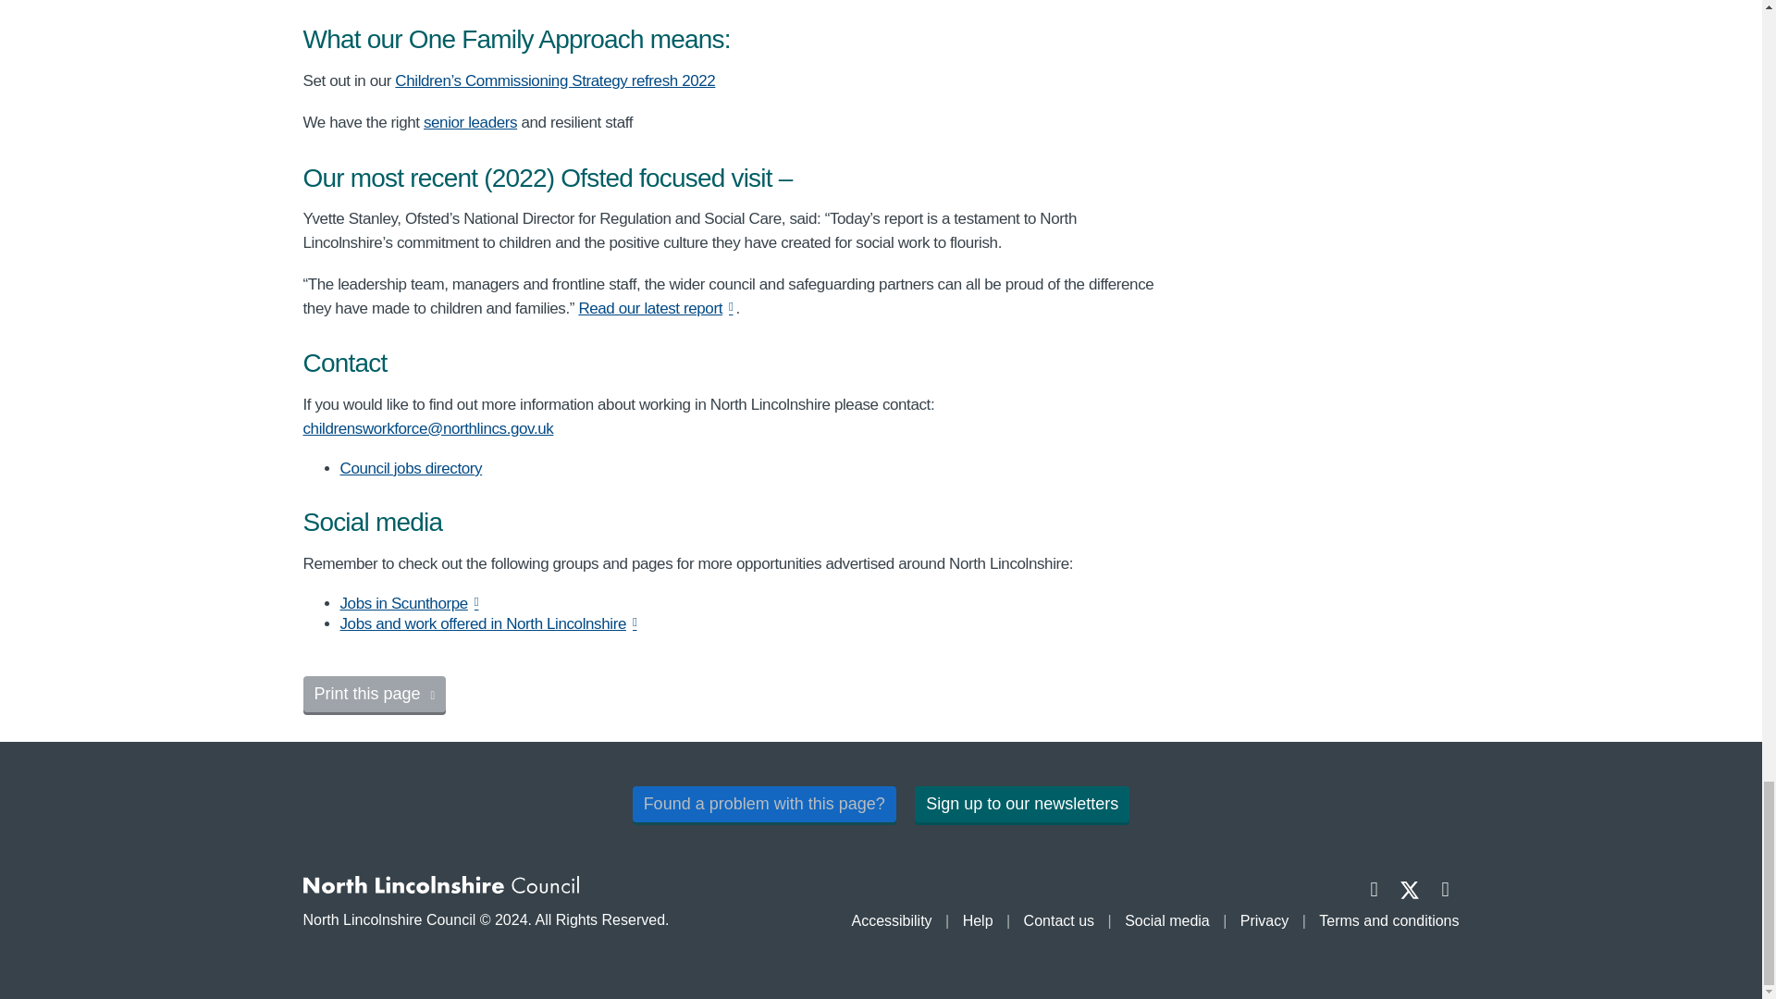 This screenshot has height=999, width=1776. I want to click on Print this page, so click(376, 694).